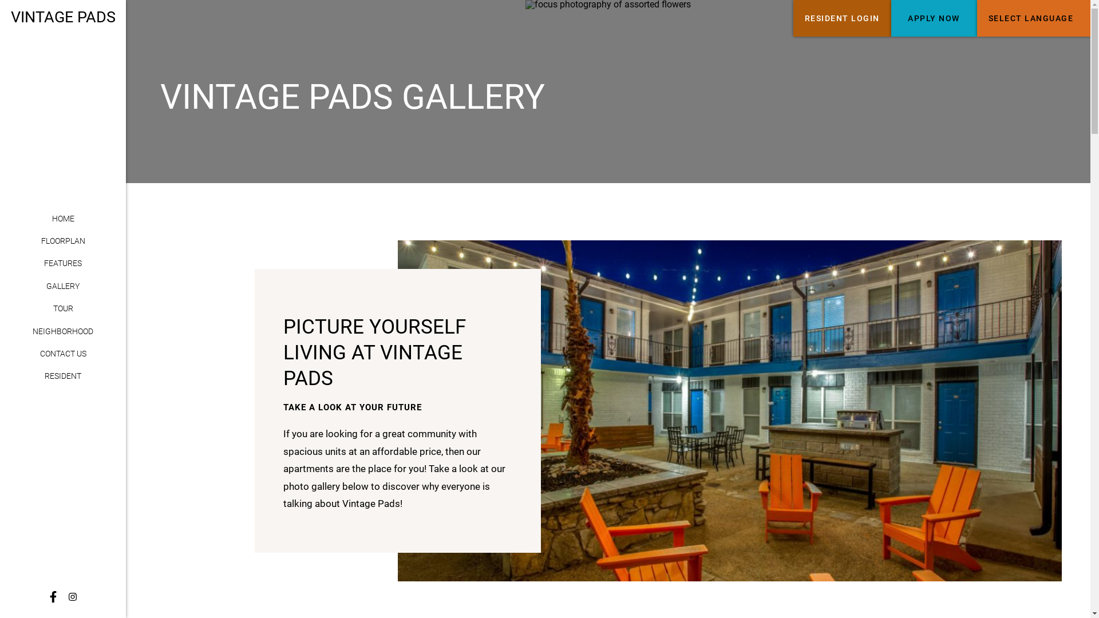 The height and width of the screenshot is (618, 1099). What do you see at coordinates (63, 219) in the screenshot?
I see `HOME` at bounding box center [63, 219].